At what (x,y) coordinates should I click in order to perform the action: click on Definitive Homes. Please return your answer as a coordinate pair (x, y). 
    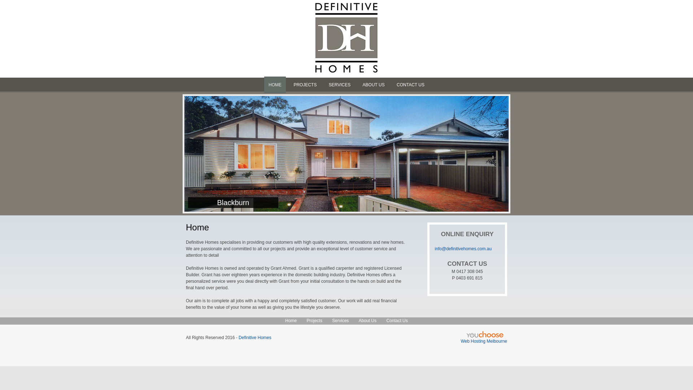
    Looking at the image, I should click on (255, 338).